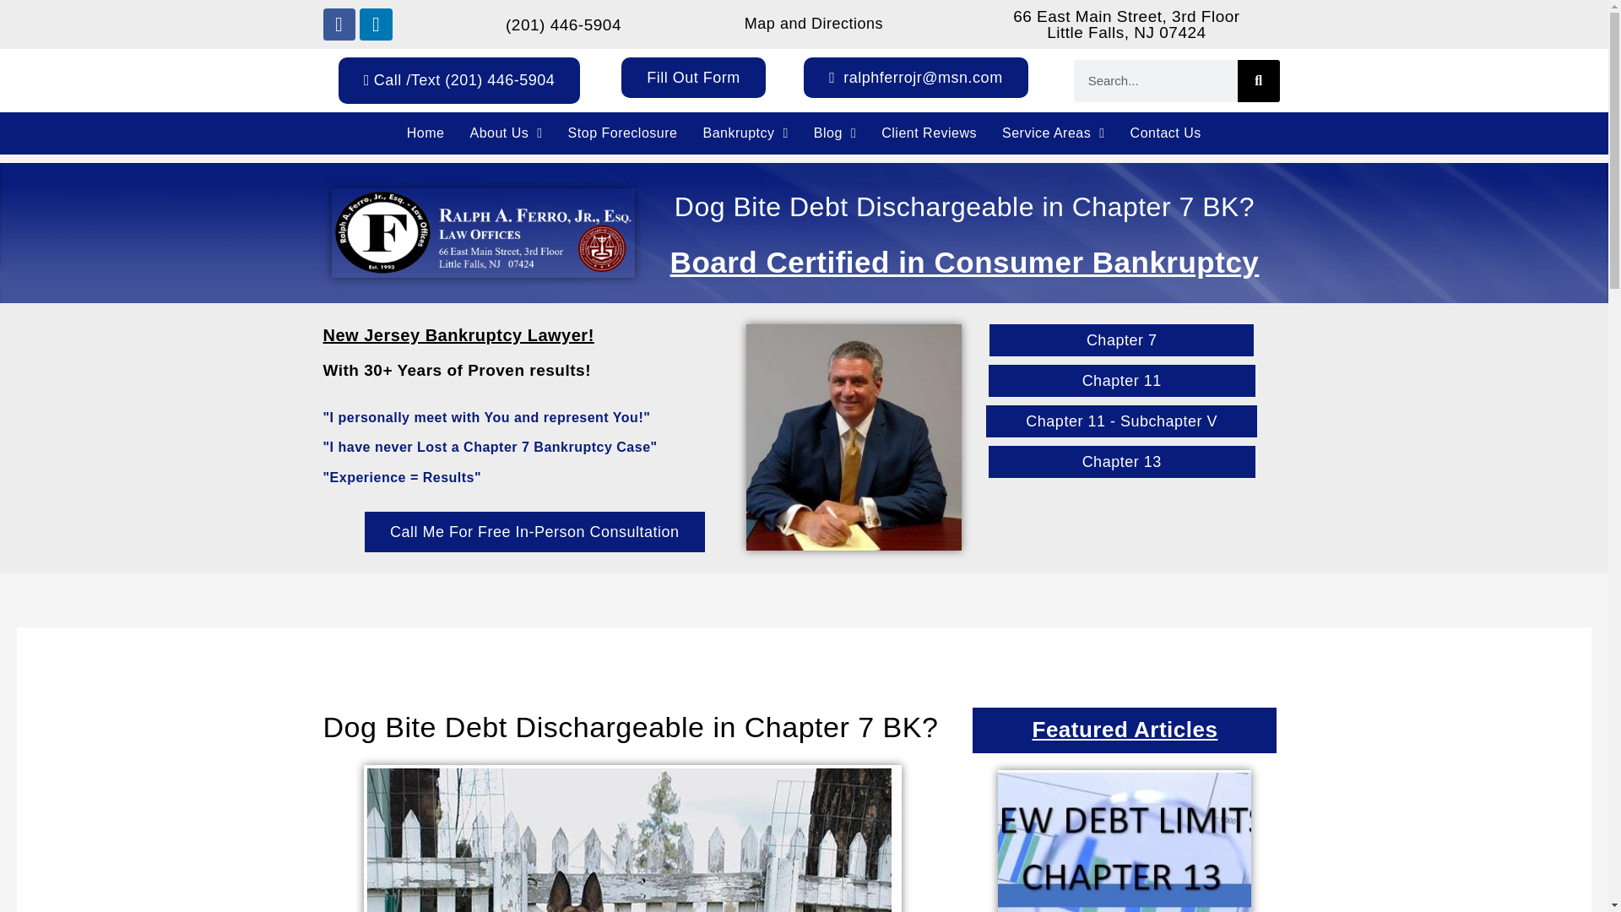 The height and width of the screenshot is (912, 1621). Describe the element at coordinates (505, 133) in the screenshot. I see `About Us` at that location.